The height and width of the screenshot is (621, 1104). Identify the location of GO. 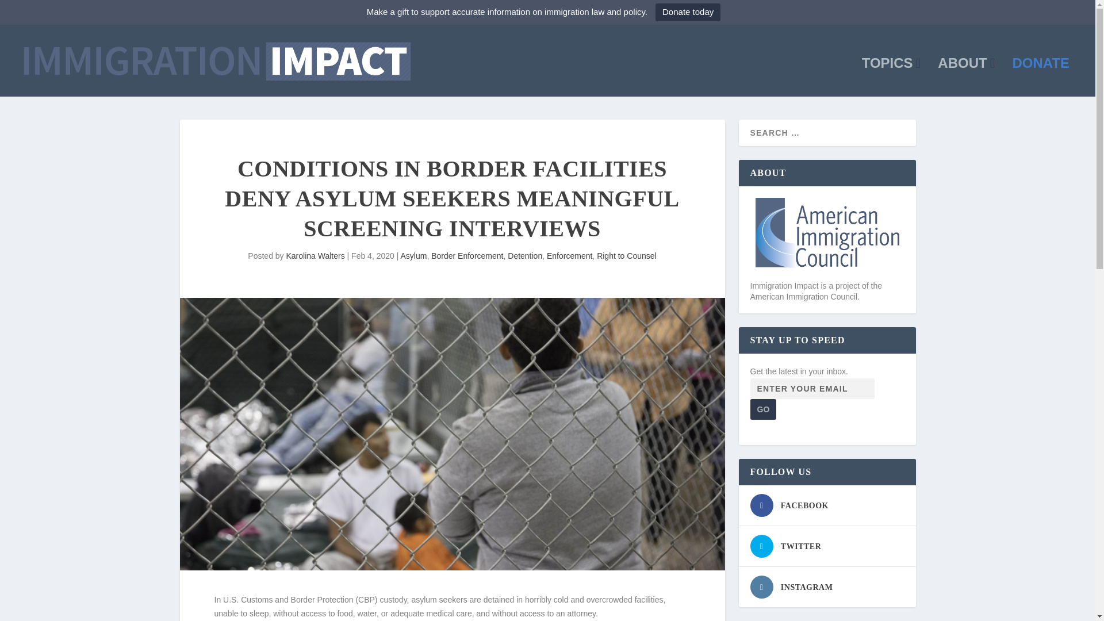
(762, 409).